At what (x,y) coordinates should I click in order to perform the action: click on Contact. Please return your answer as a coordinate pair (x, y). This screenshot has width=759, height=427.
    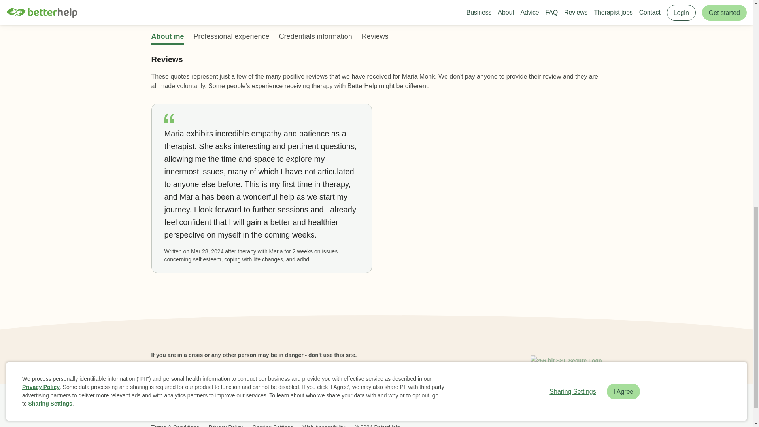
    Looking at the image, I should click on (447, 402).